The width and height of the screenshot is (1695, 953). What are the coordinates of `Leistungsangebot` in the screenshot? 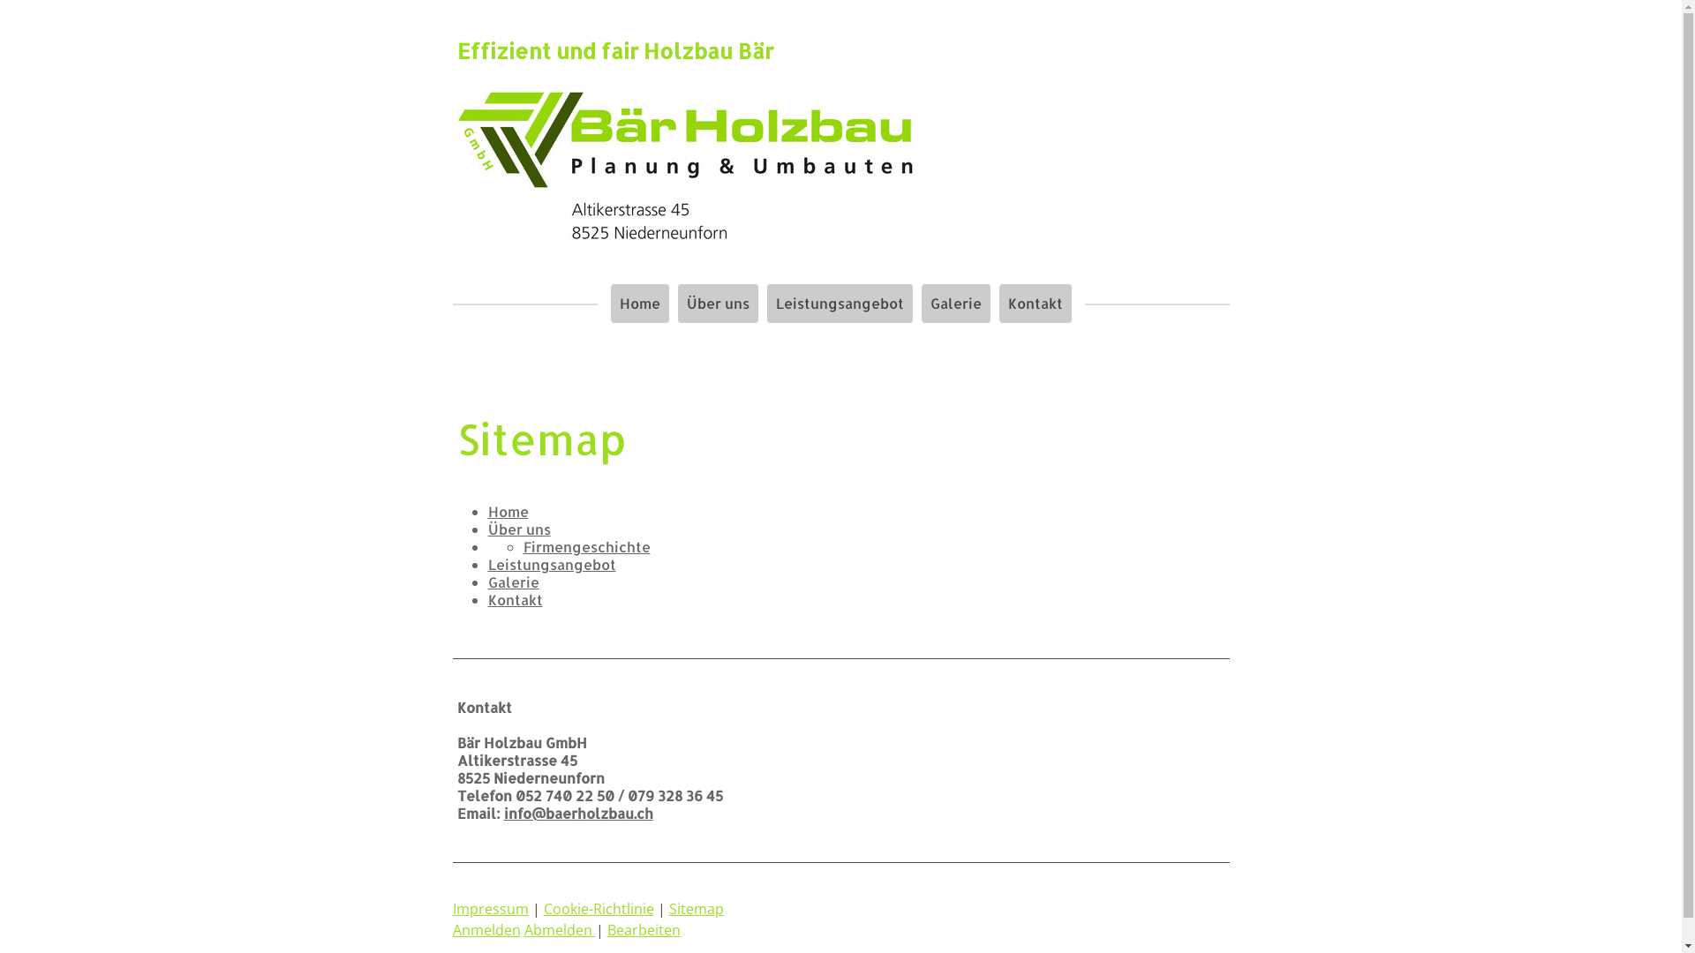 It's located at (551, 565).